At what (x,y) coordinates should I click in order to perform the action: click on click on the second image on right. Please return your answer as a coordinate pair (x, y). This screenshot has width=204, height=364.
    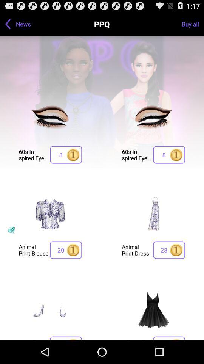
    Looking at the image, I should click on (153, 215).